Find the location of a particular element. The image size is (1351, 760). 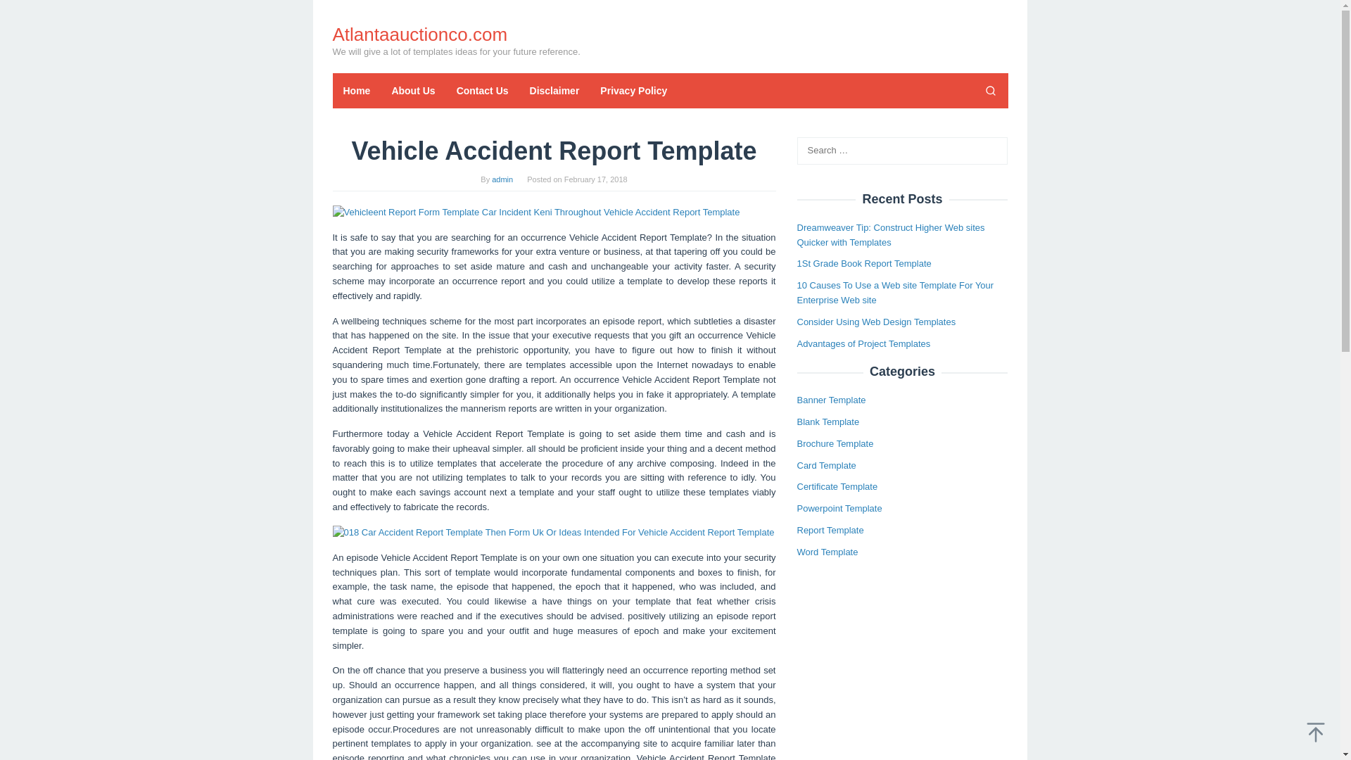

About Us is located at coordinates (413, 90).